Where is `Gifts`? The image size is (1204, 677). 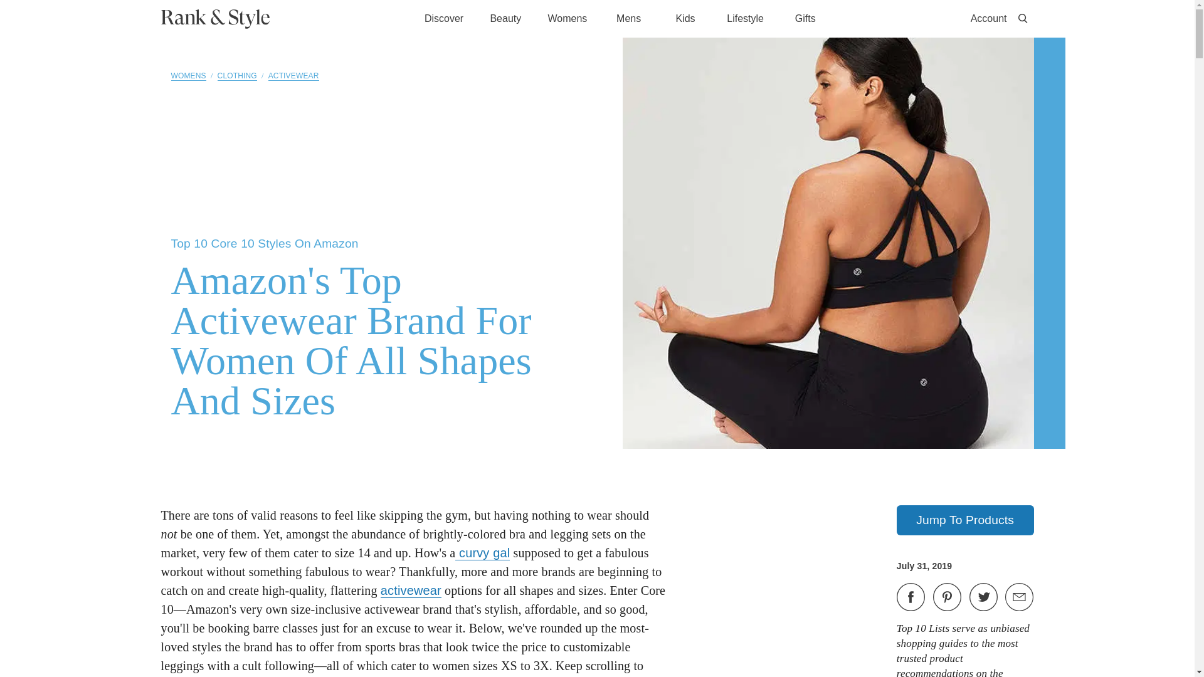 Gifts is located at coordinates (805, 19).